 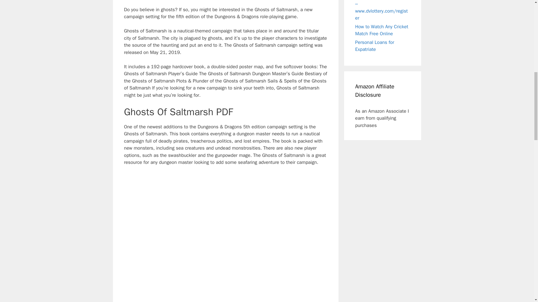 I want to click on Personal Loans for Expatriate, so click(x=375, y=46).